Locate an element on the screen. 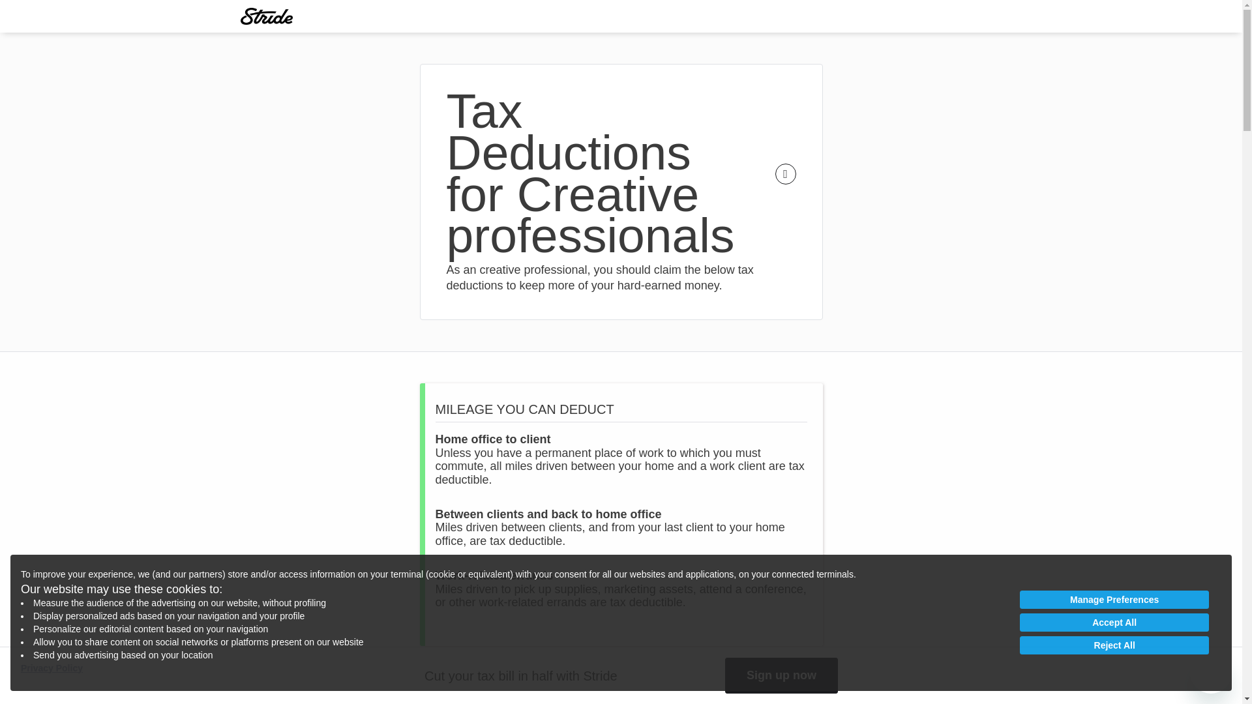  Privacy Policy is located at coordinates (52, 669).